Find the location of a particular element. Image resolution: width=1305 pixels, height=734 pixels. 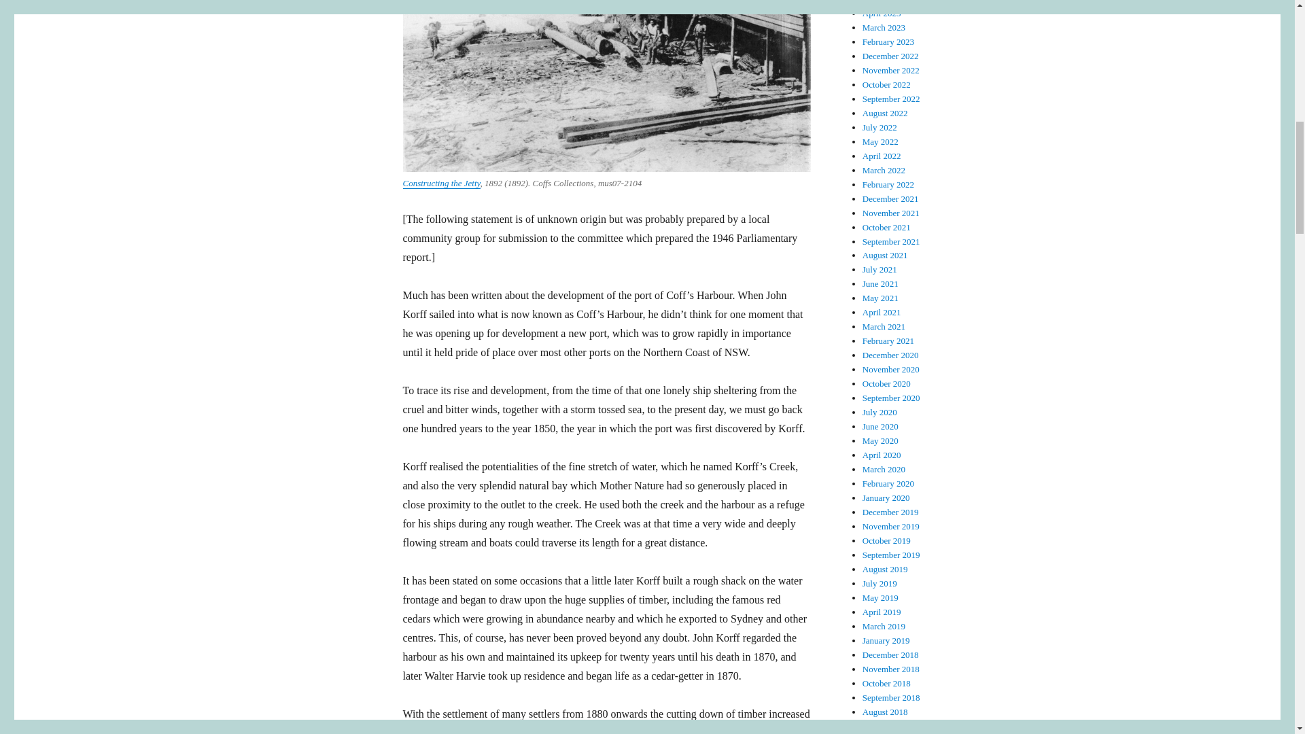

September 2021 is located at coordinates (891, 241).